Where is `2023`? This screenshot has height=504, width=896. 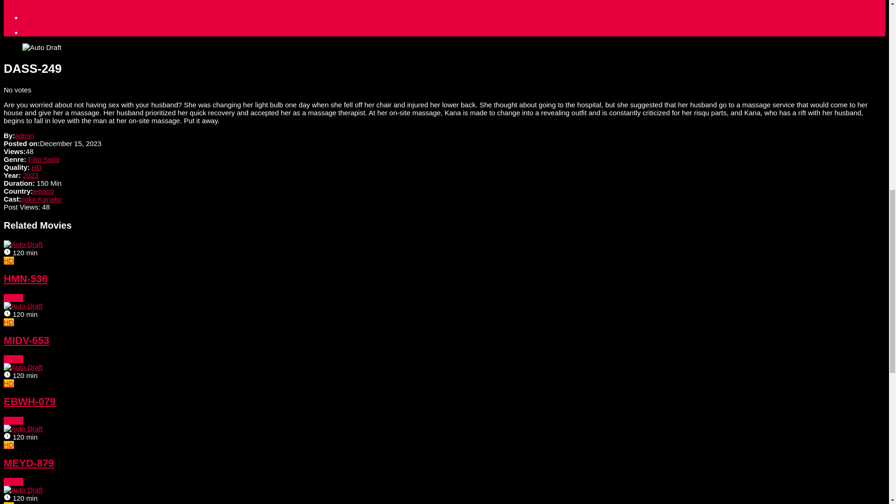 2023 is located at coordinates (31, 175).